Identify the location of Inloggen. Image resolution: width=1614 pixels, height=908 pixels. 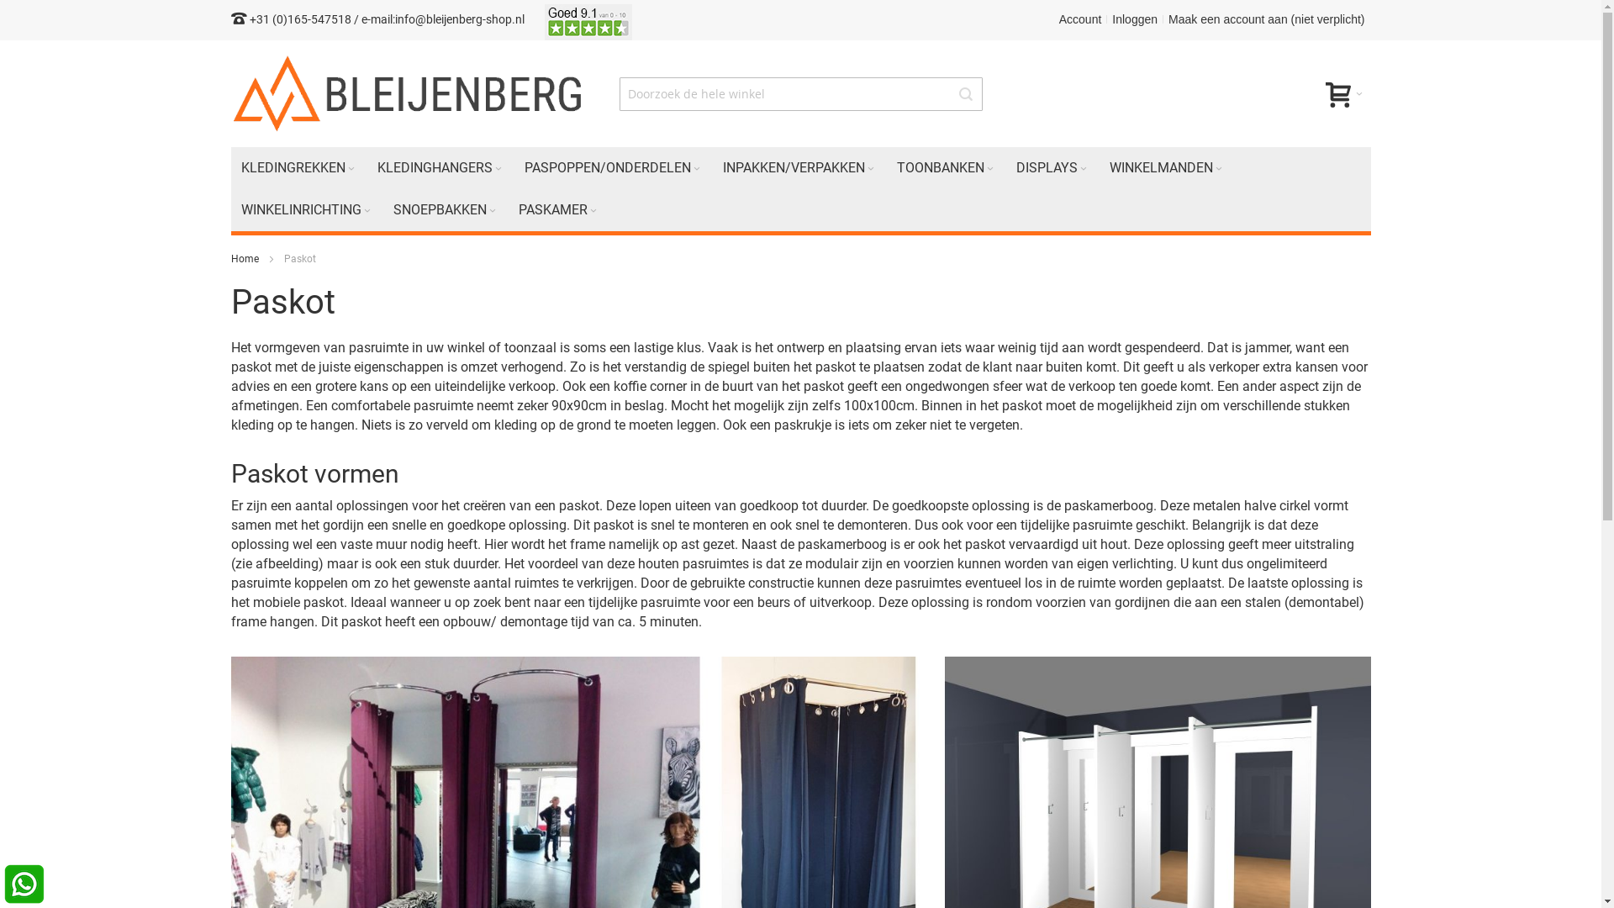
(1135, 19).